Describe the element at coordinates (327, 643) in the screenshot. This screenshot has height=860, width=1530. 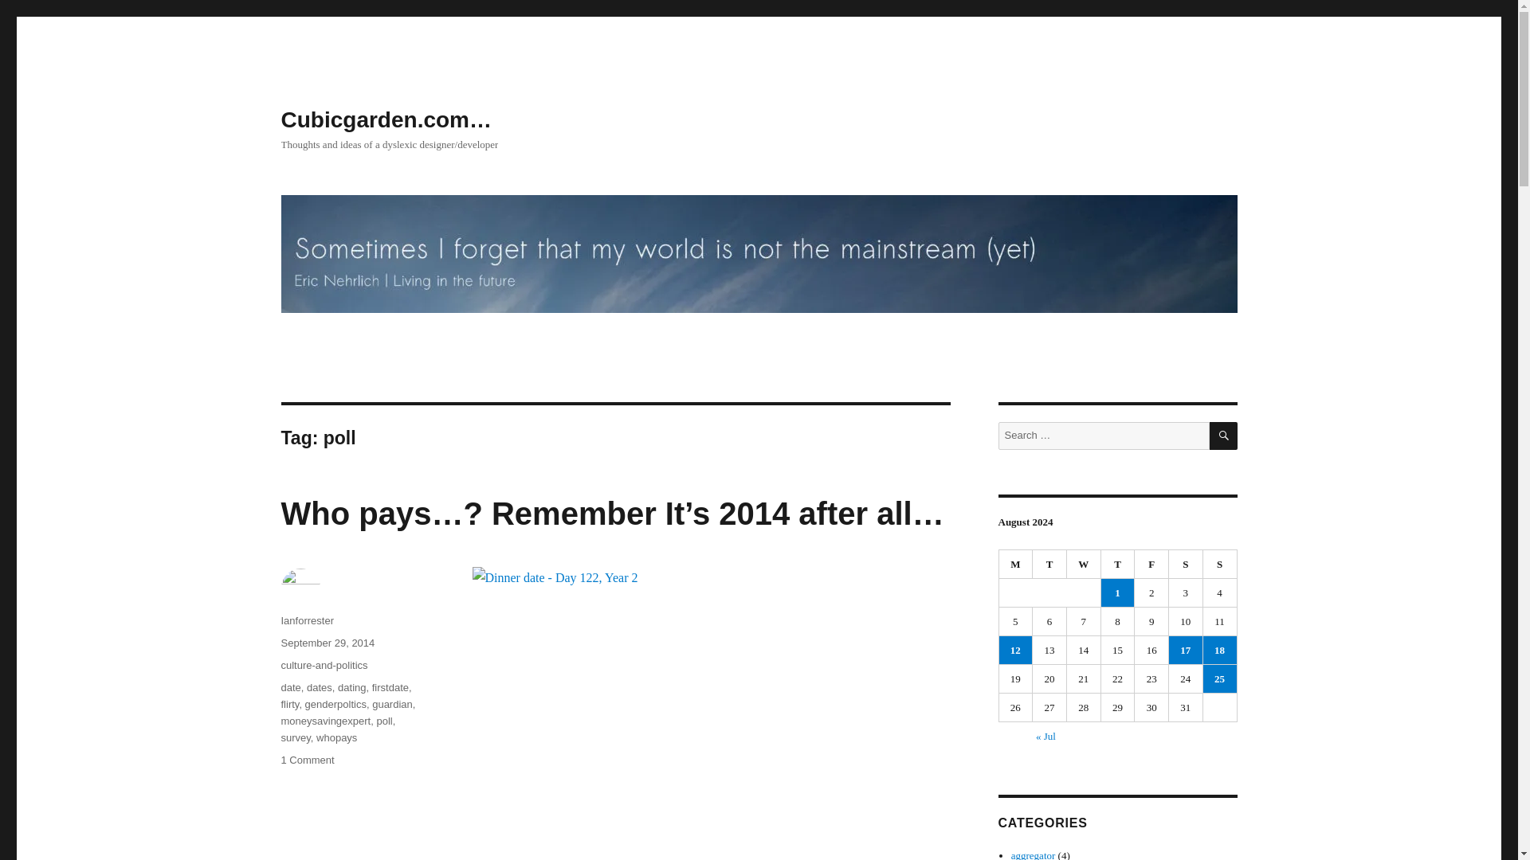
I see `September 29, 2014` at that location.